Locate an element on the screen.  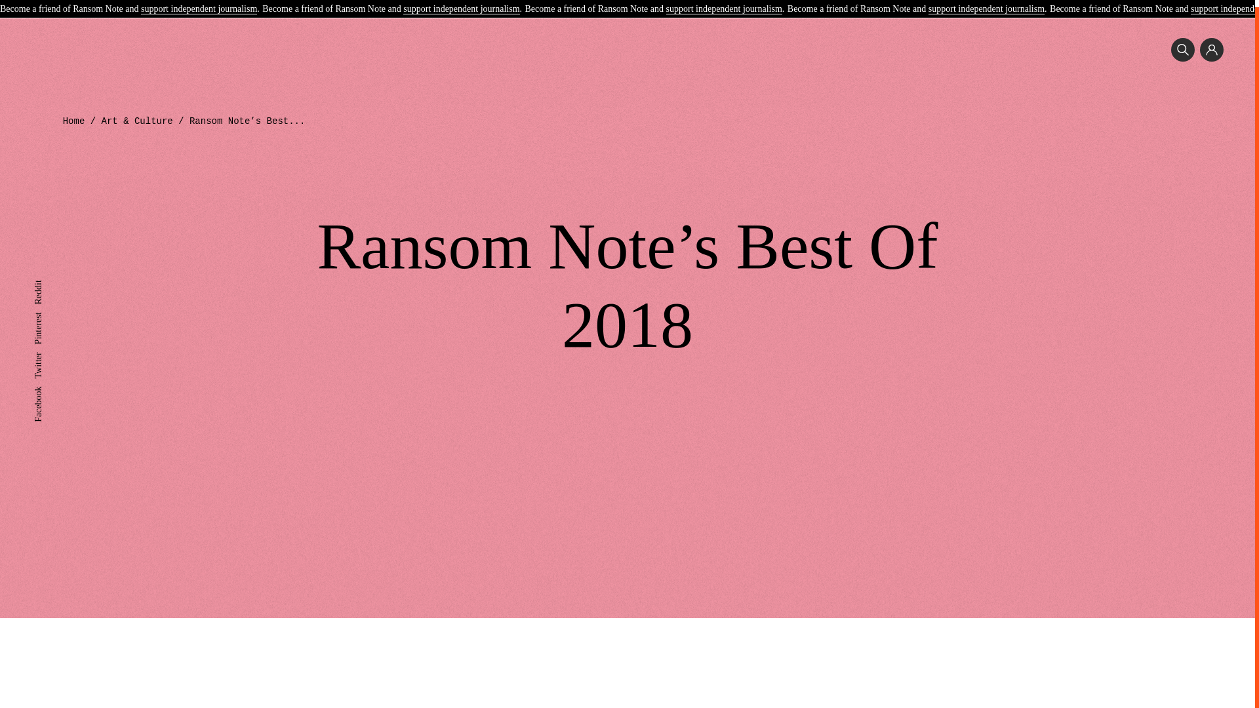
support independent journalism is located at coordinates (986, 3).